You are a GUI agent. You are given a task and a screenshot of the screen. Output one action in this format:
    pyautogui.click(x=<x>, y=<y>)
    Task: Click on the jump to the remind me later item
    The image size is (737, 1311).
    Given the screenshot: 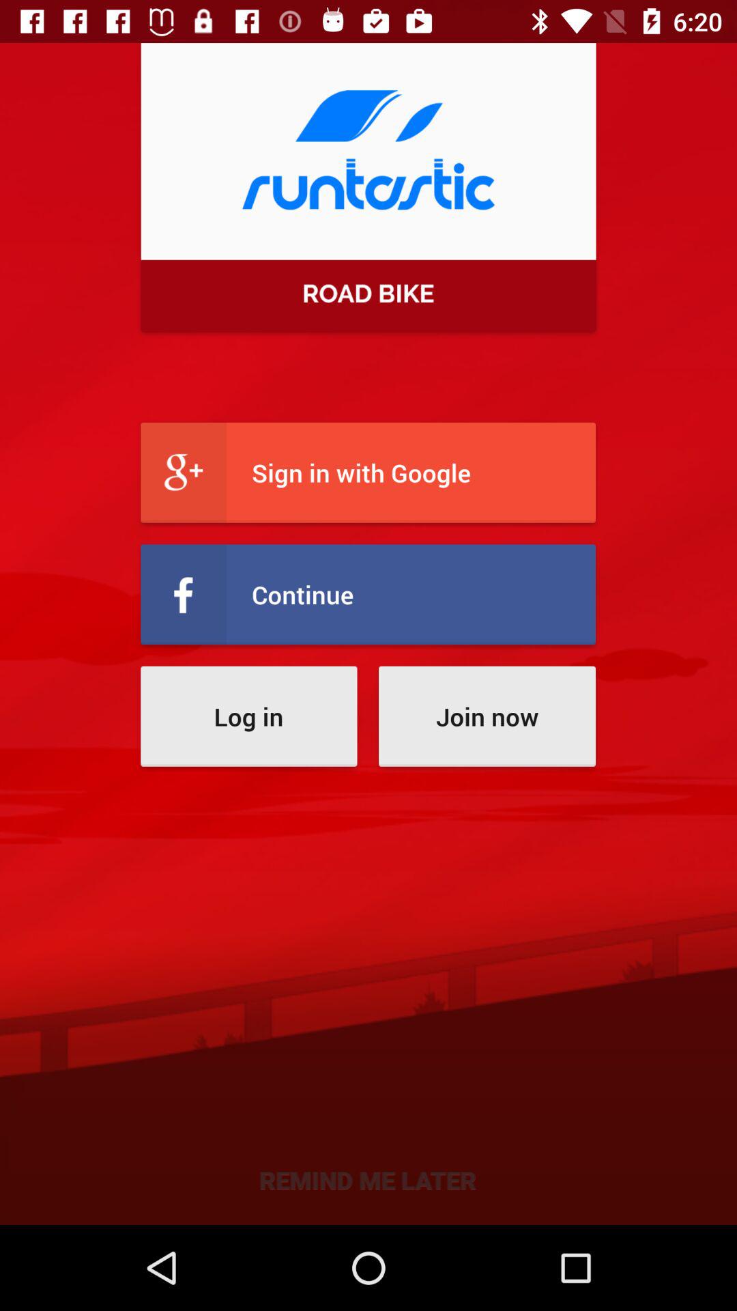 What is the action you would take?
    pyautogui.click(x=369, y=1179)
    